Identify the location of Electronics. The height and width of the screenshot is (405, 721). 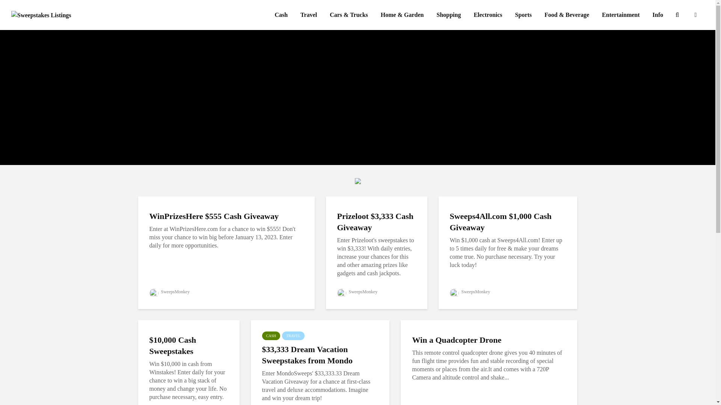
(487, 15).